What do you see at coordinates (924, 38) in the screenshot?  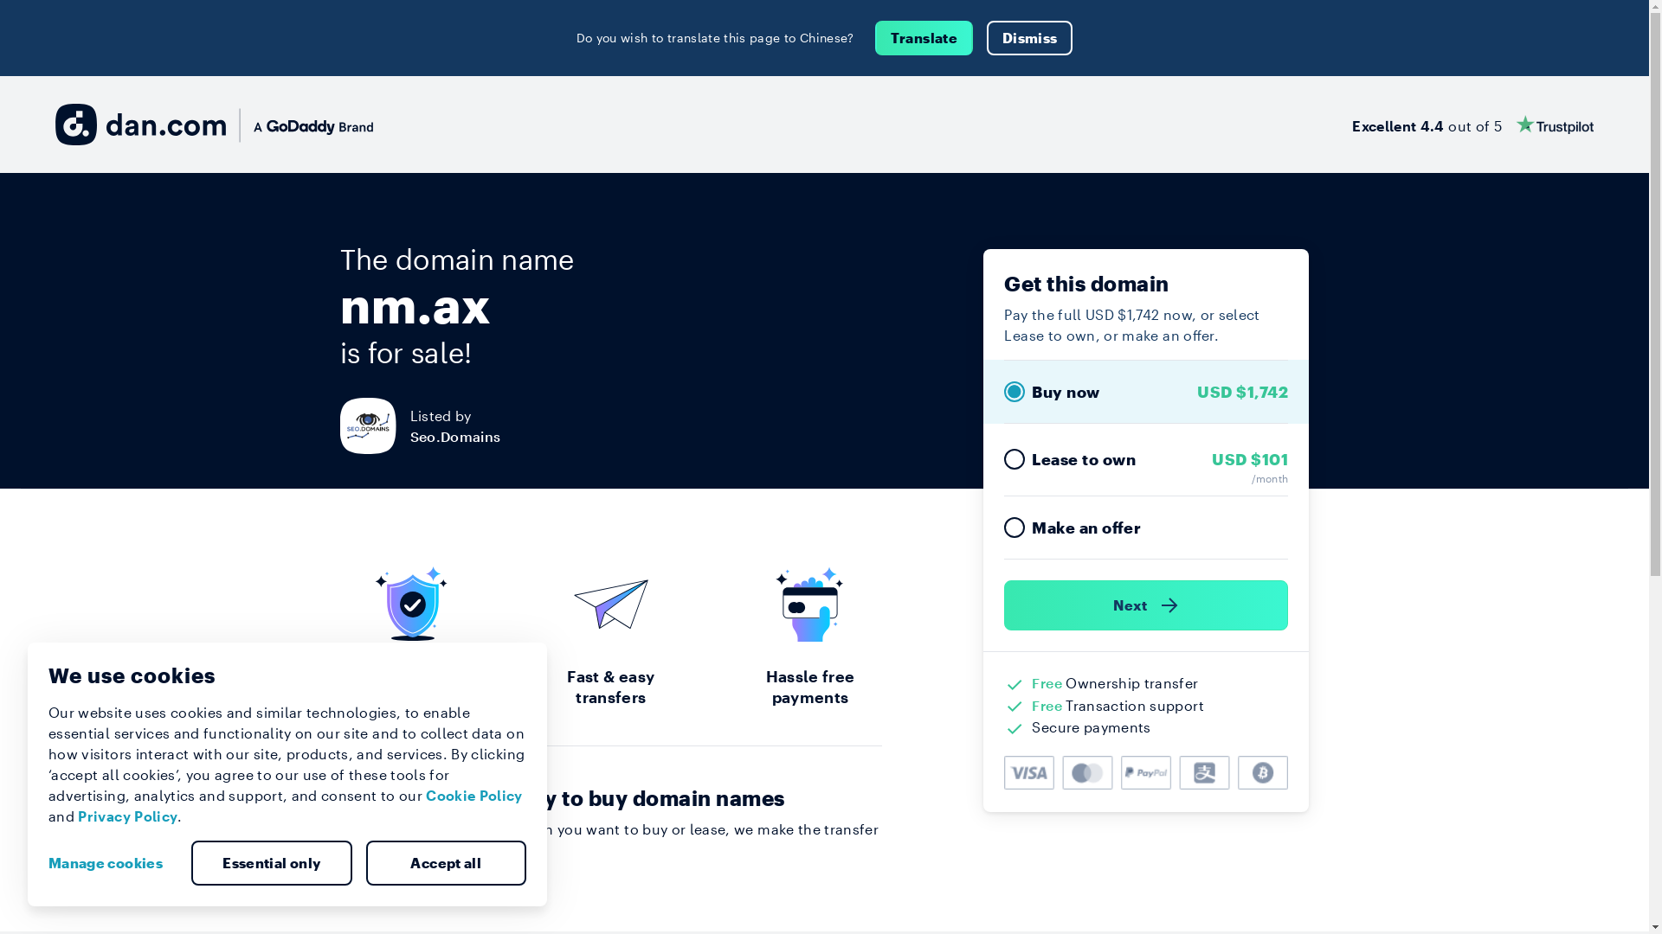 I see `Translate` at bounding box center [924, 38].